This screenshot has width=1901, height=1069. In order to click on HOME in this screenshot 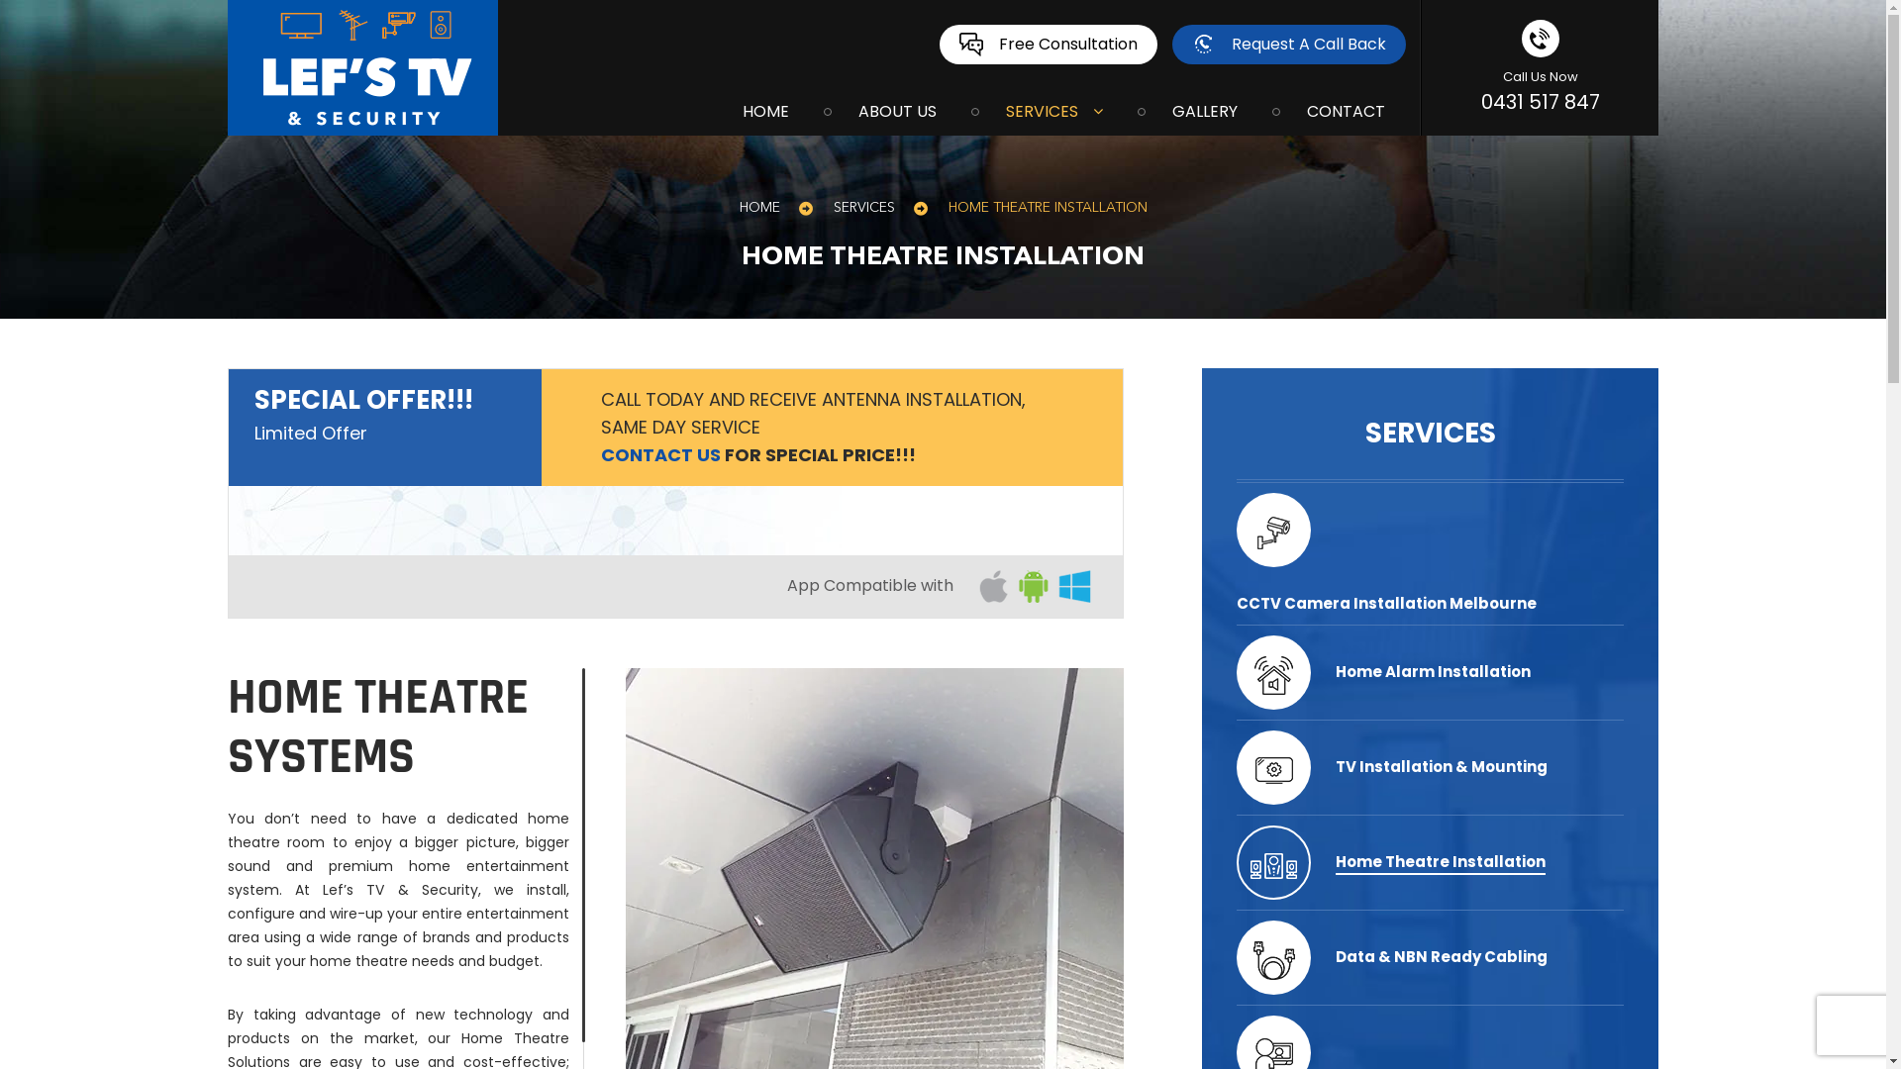, I will do `click(766, 109)`.